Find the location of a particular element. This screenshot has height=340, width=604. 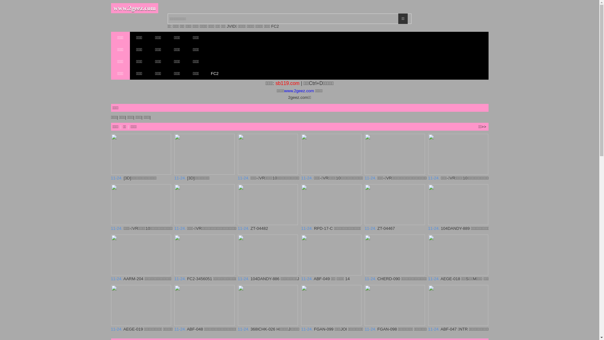

11-24. ZT-04467 is located at coordinates (395, 226).